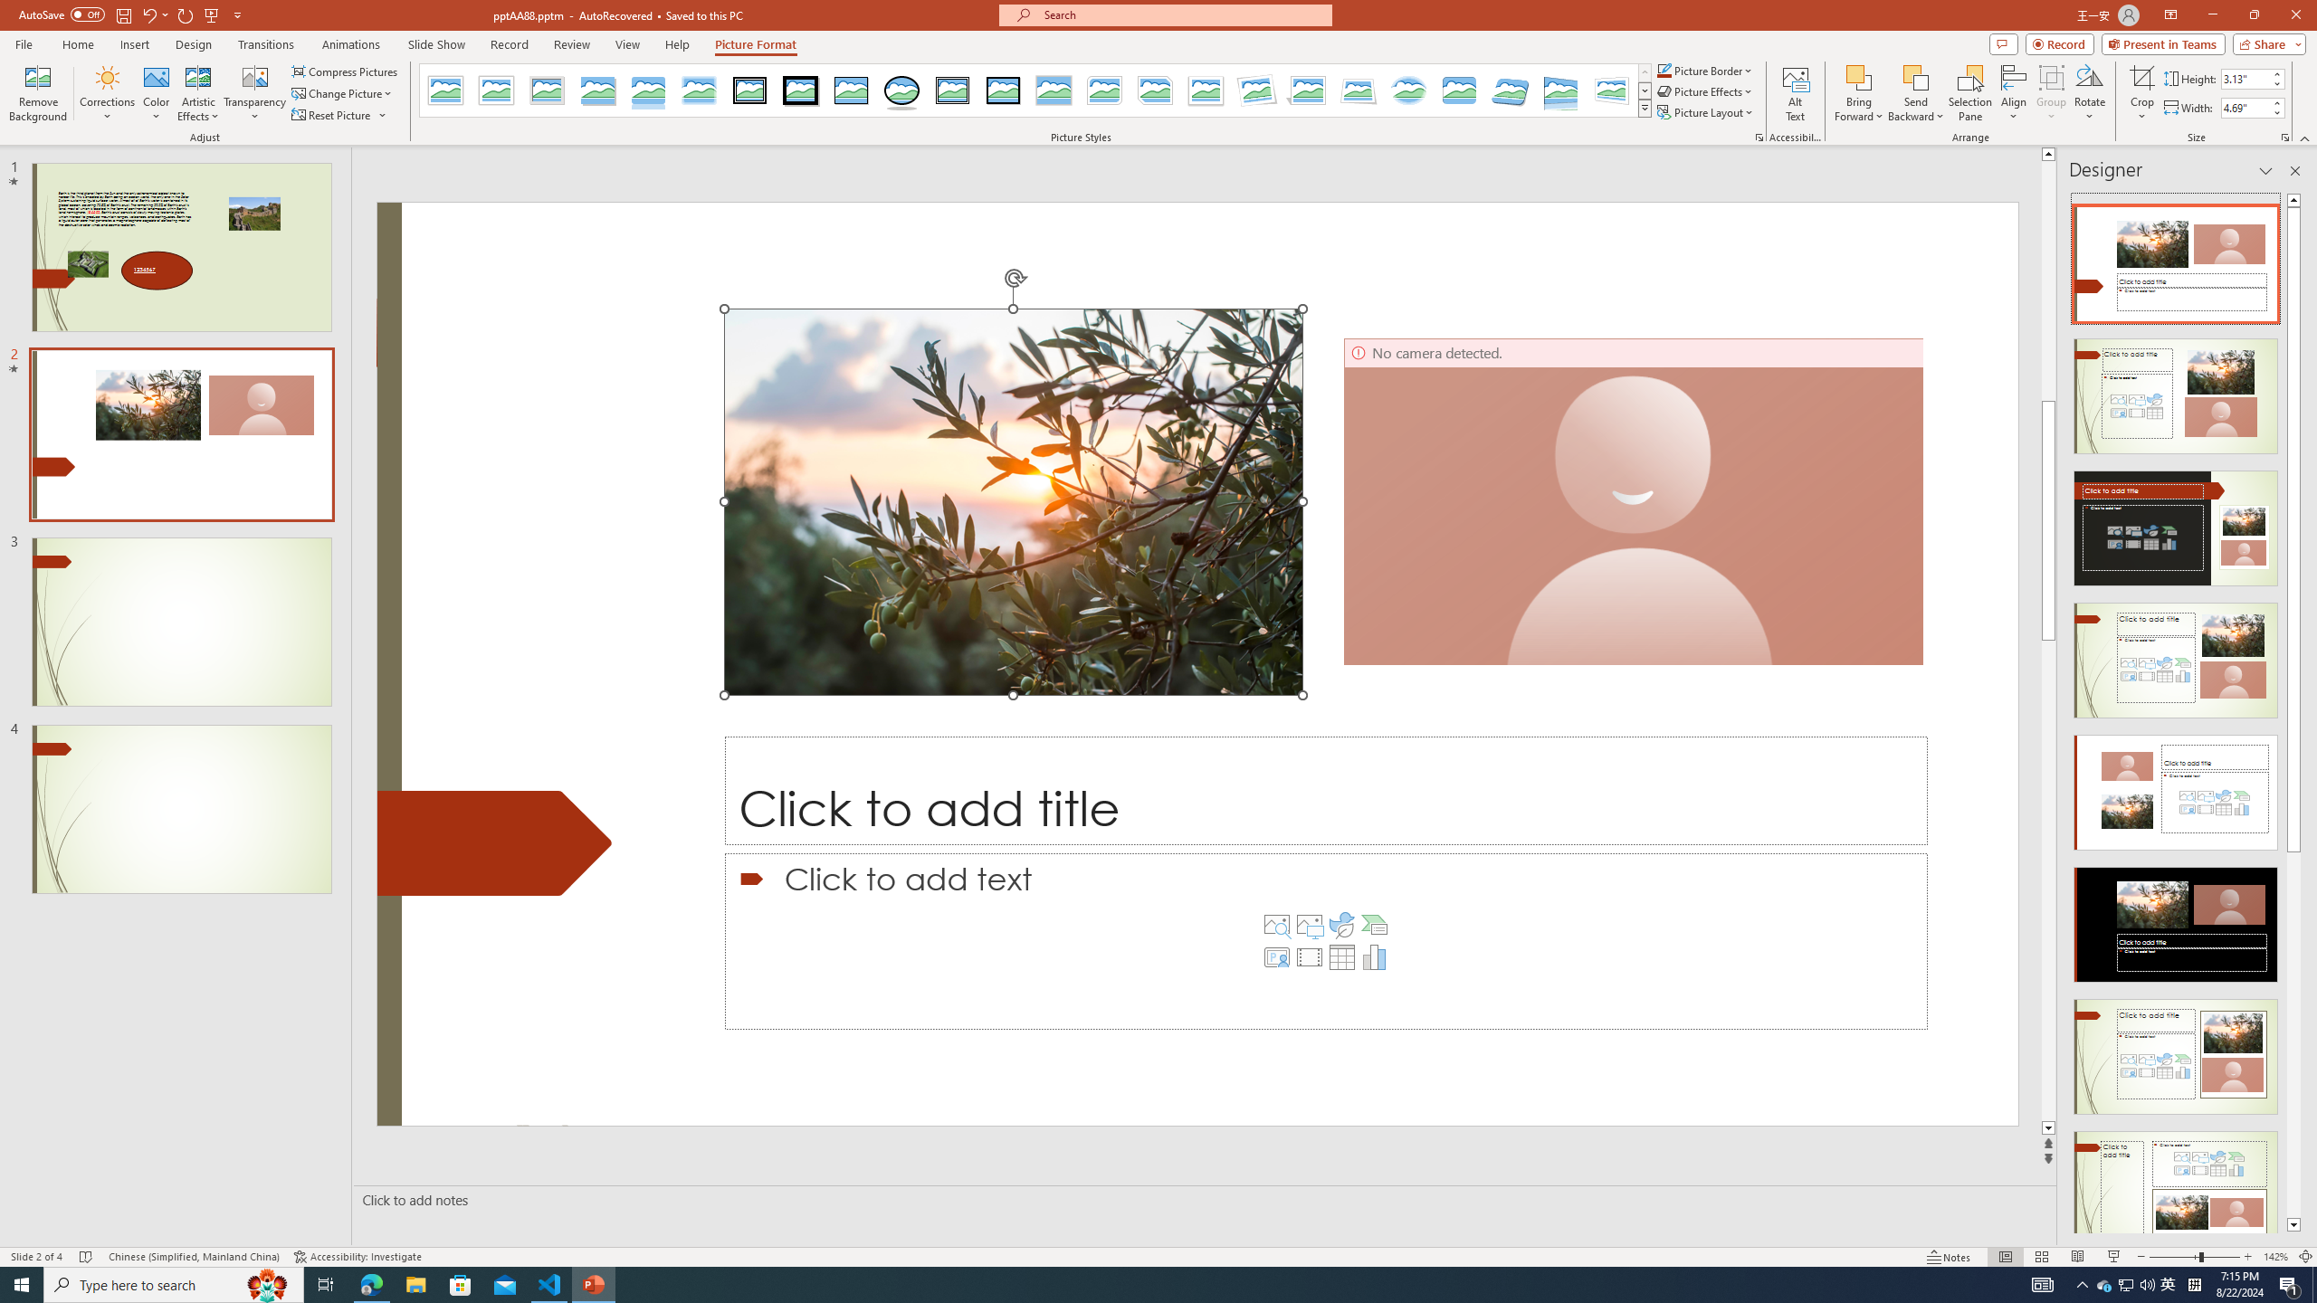 The image size is (2317, 1303). Describe the element at coordinates (1915, 77) in the screenshot. I see `Send Backward` at that location.